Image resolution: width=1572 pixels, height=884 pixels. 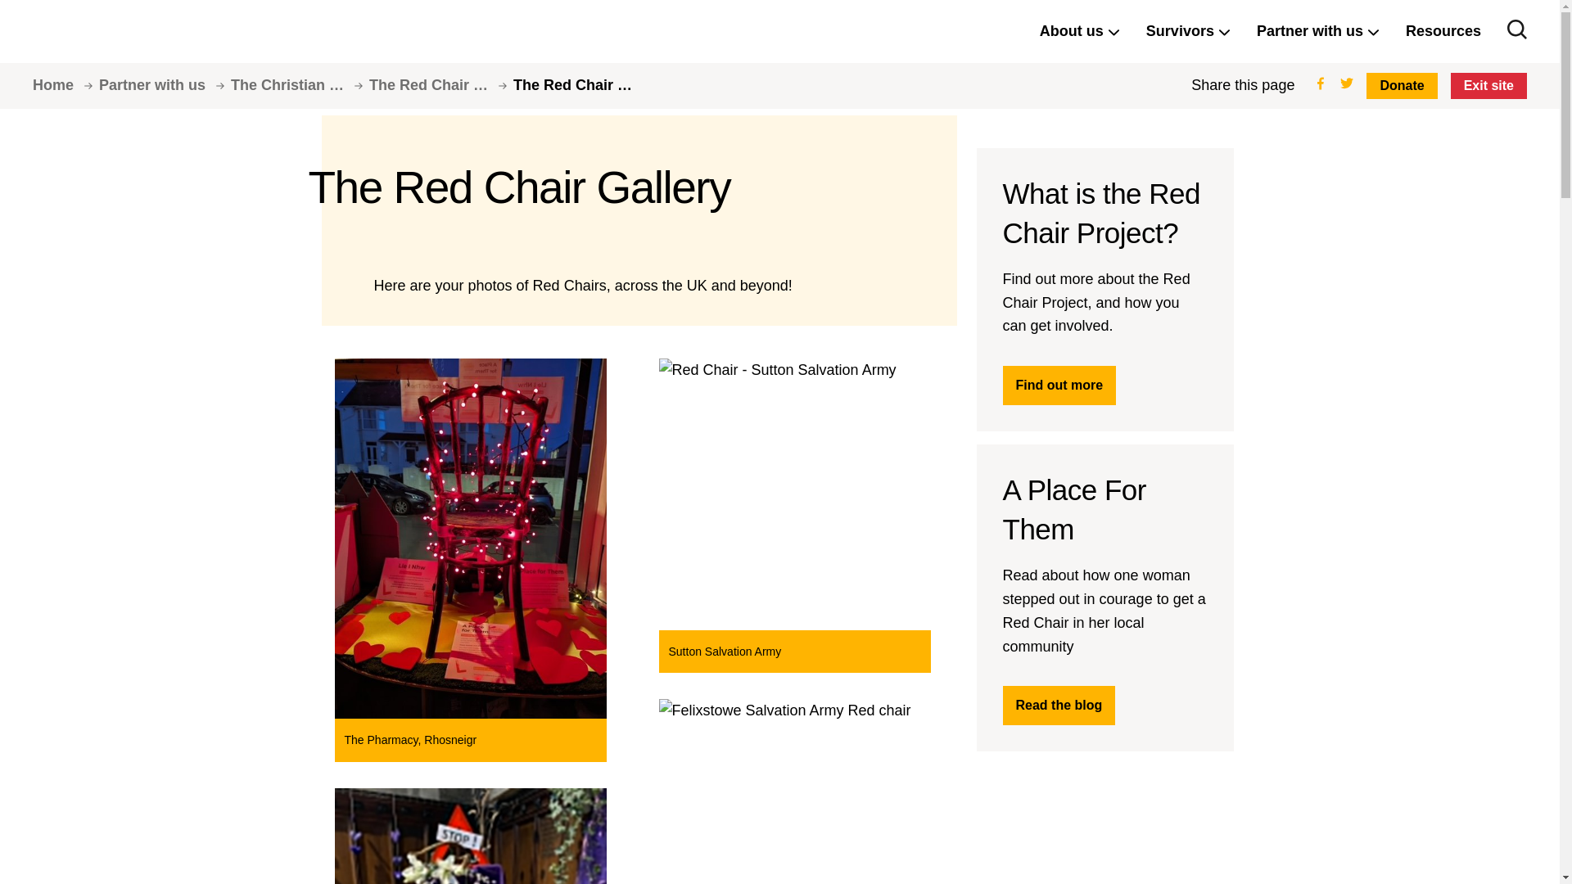 What do you see at coordinates (65, 85) in the screenshot?
I see `Home` at bounding box center [65, 85].